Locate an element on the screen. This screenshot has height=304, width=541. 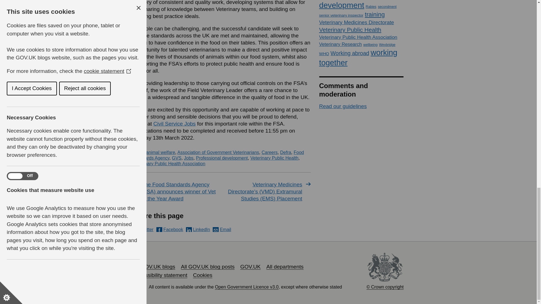
animal welfare is located at coordinates (160, 152).